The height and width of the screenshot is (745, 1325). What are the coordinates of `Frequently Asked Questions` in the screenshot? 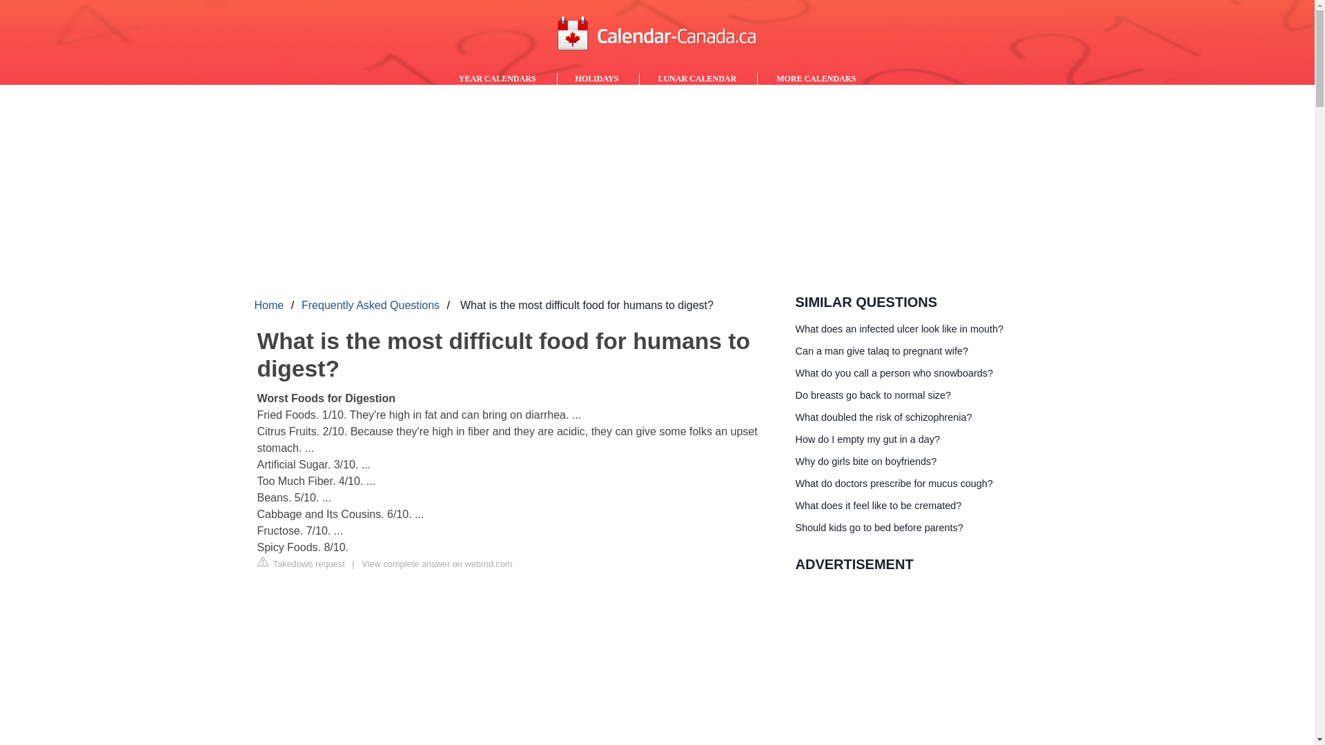 It's located at (371, 302).